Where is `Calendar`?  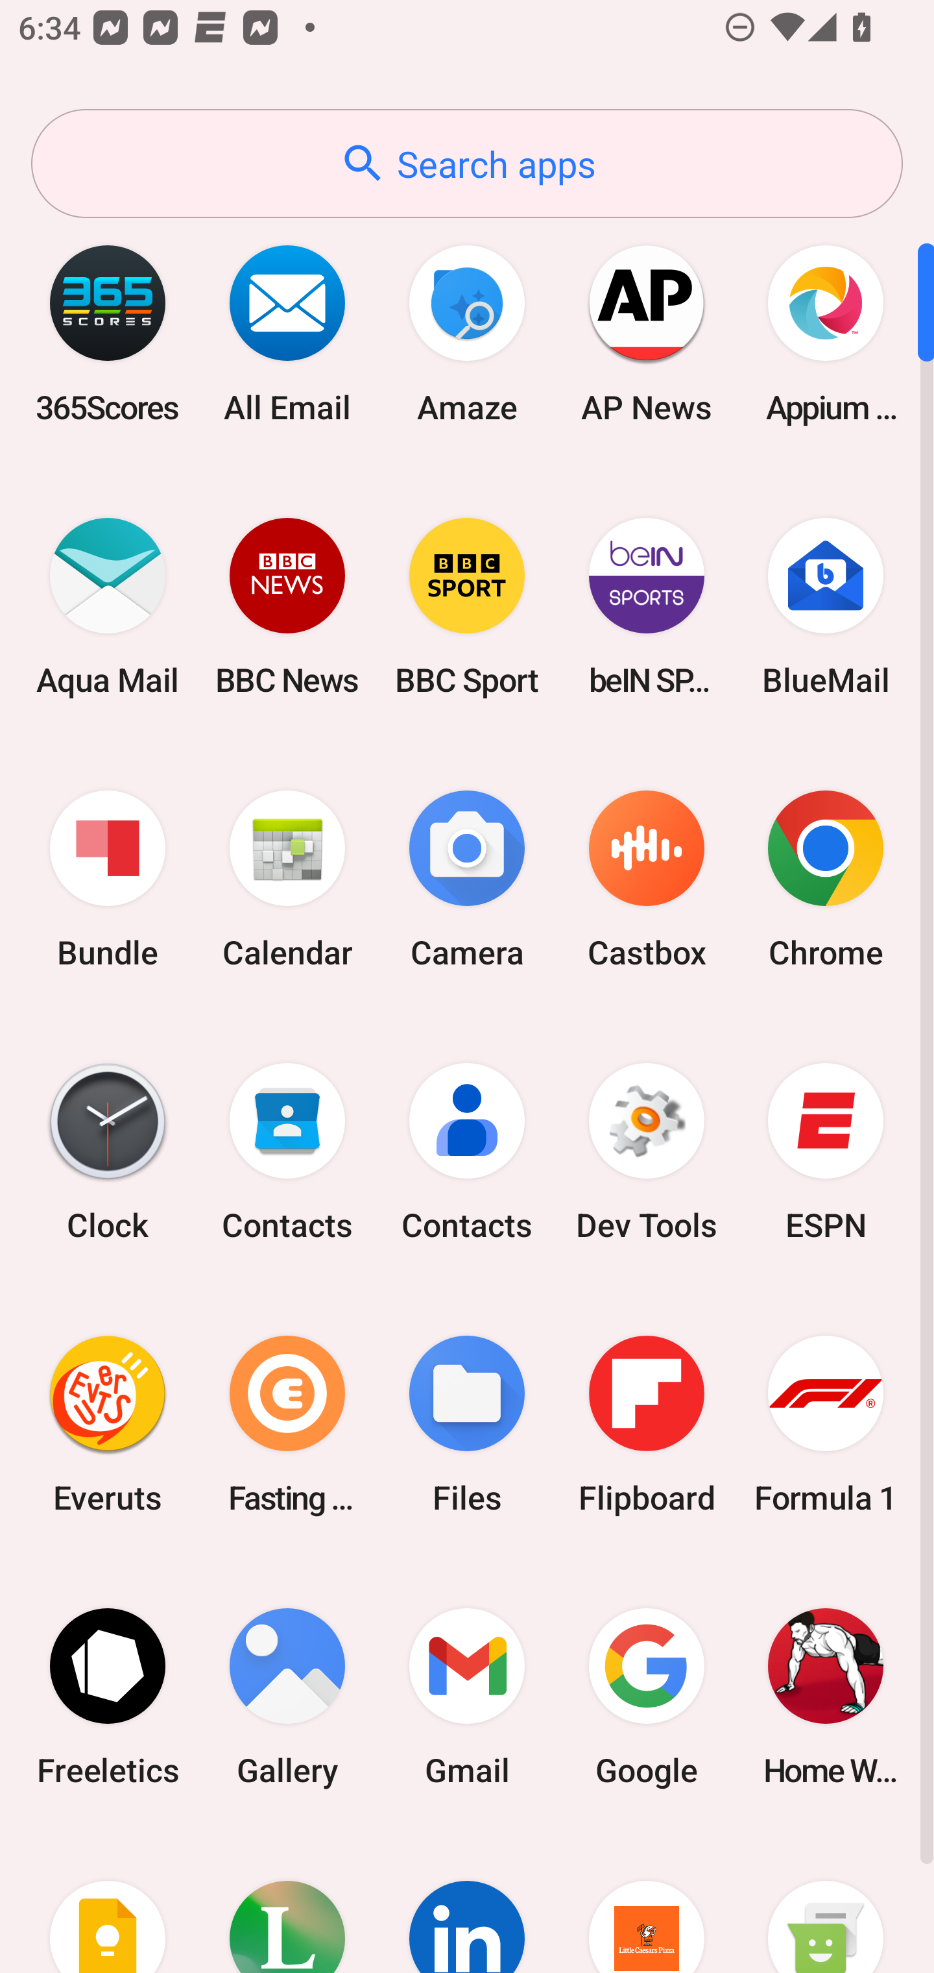 Calendar is located at coordinates (287, 880).